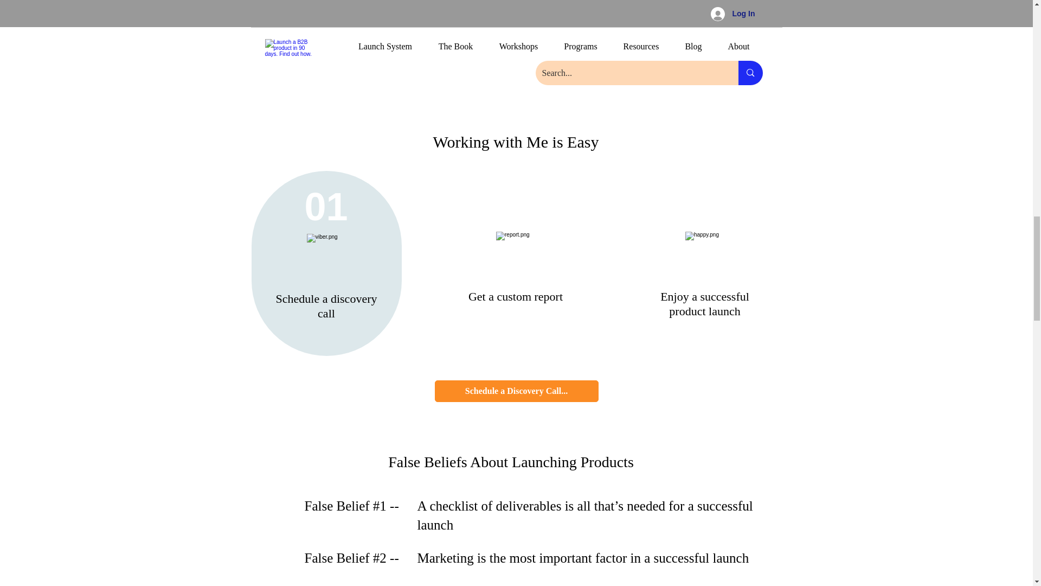 The image size is (1041, 586). I want to click on Learn more..., so click(513, 80).